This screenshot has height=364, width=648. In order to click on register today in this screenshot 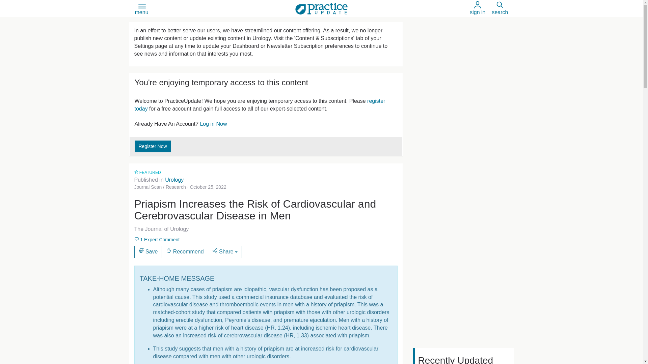, I will do `click(259, 104)`.